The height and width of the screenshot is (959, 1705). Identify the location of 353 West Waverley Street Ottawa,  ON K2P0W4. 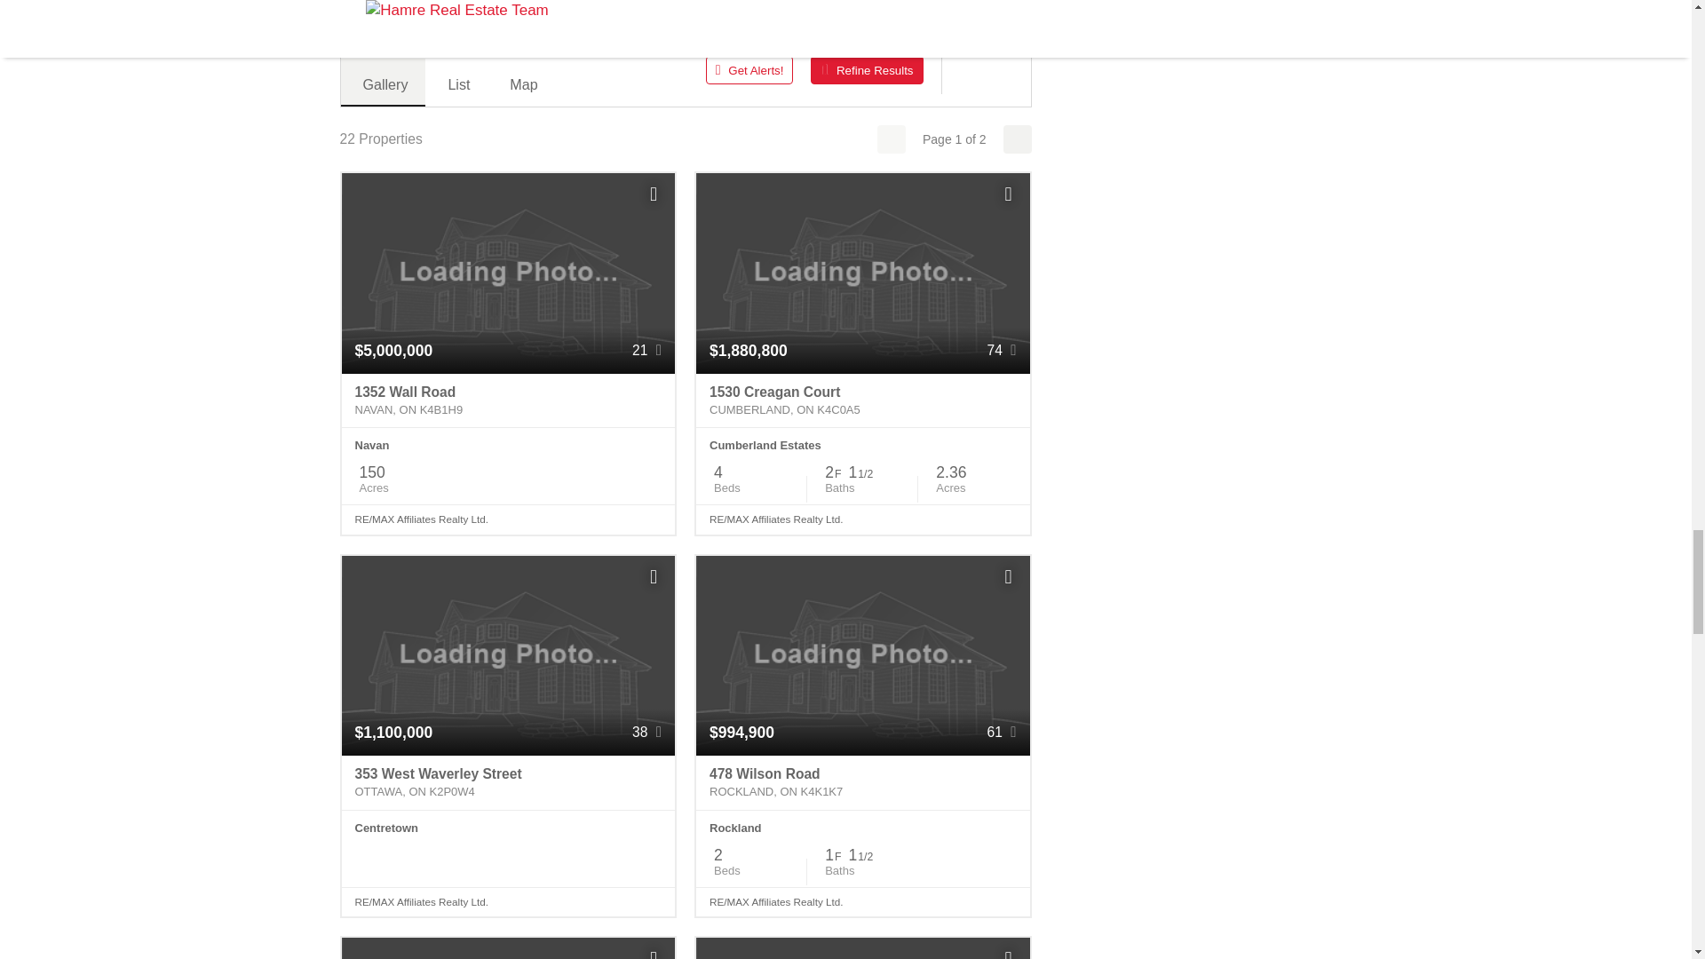
(508, 783).